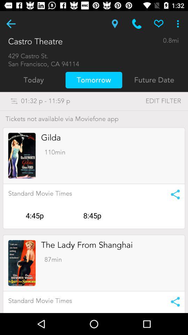 The image size is (188, 335). Describe the element at coordinates (87, 245) in the screenshot. I see `choose the lady from item` at that location.